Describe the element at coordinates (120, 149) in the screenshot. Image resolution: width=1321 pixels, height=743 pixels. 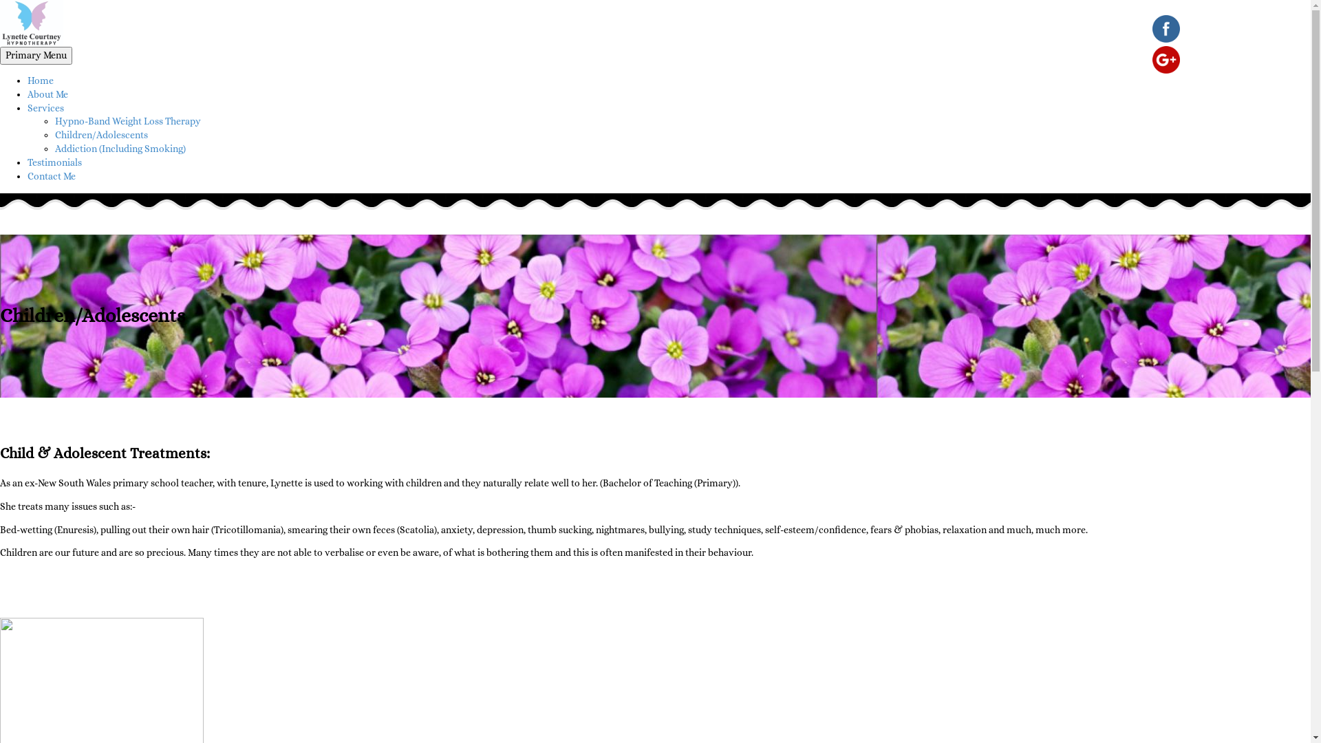
I see `Addiction (Including Smoking)` at that location.